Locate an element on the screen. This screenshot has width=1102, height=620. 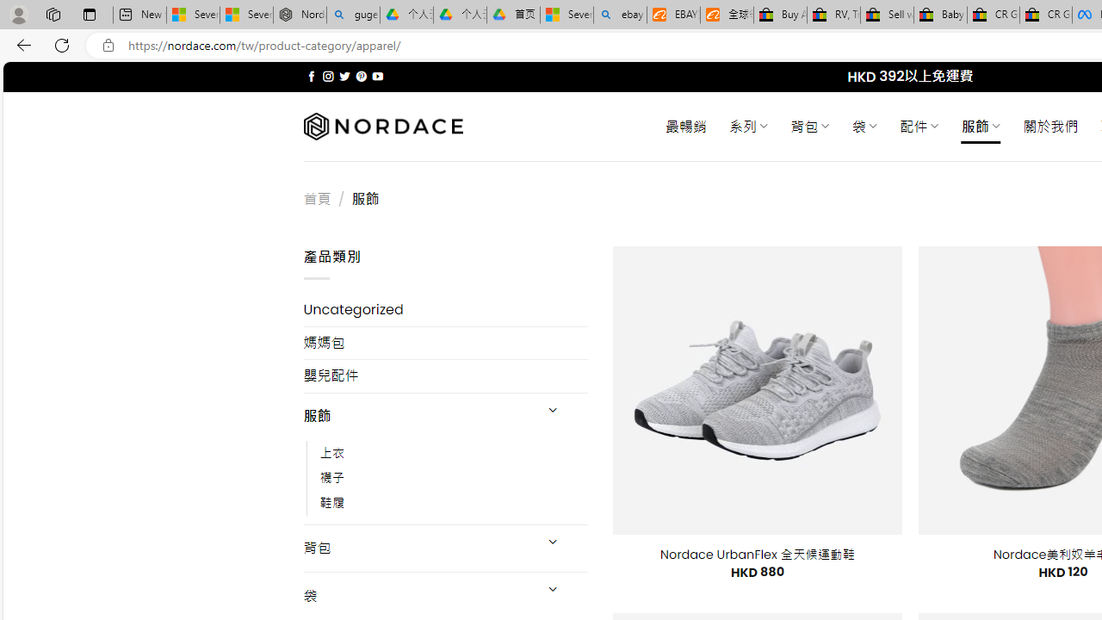
RV, Trailer & Camper Steps & Ladders for sale | eBay is located at coordinates (833, 15).